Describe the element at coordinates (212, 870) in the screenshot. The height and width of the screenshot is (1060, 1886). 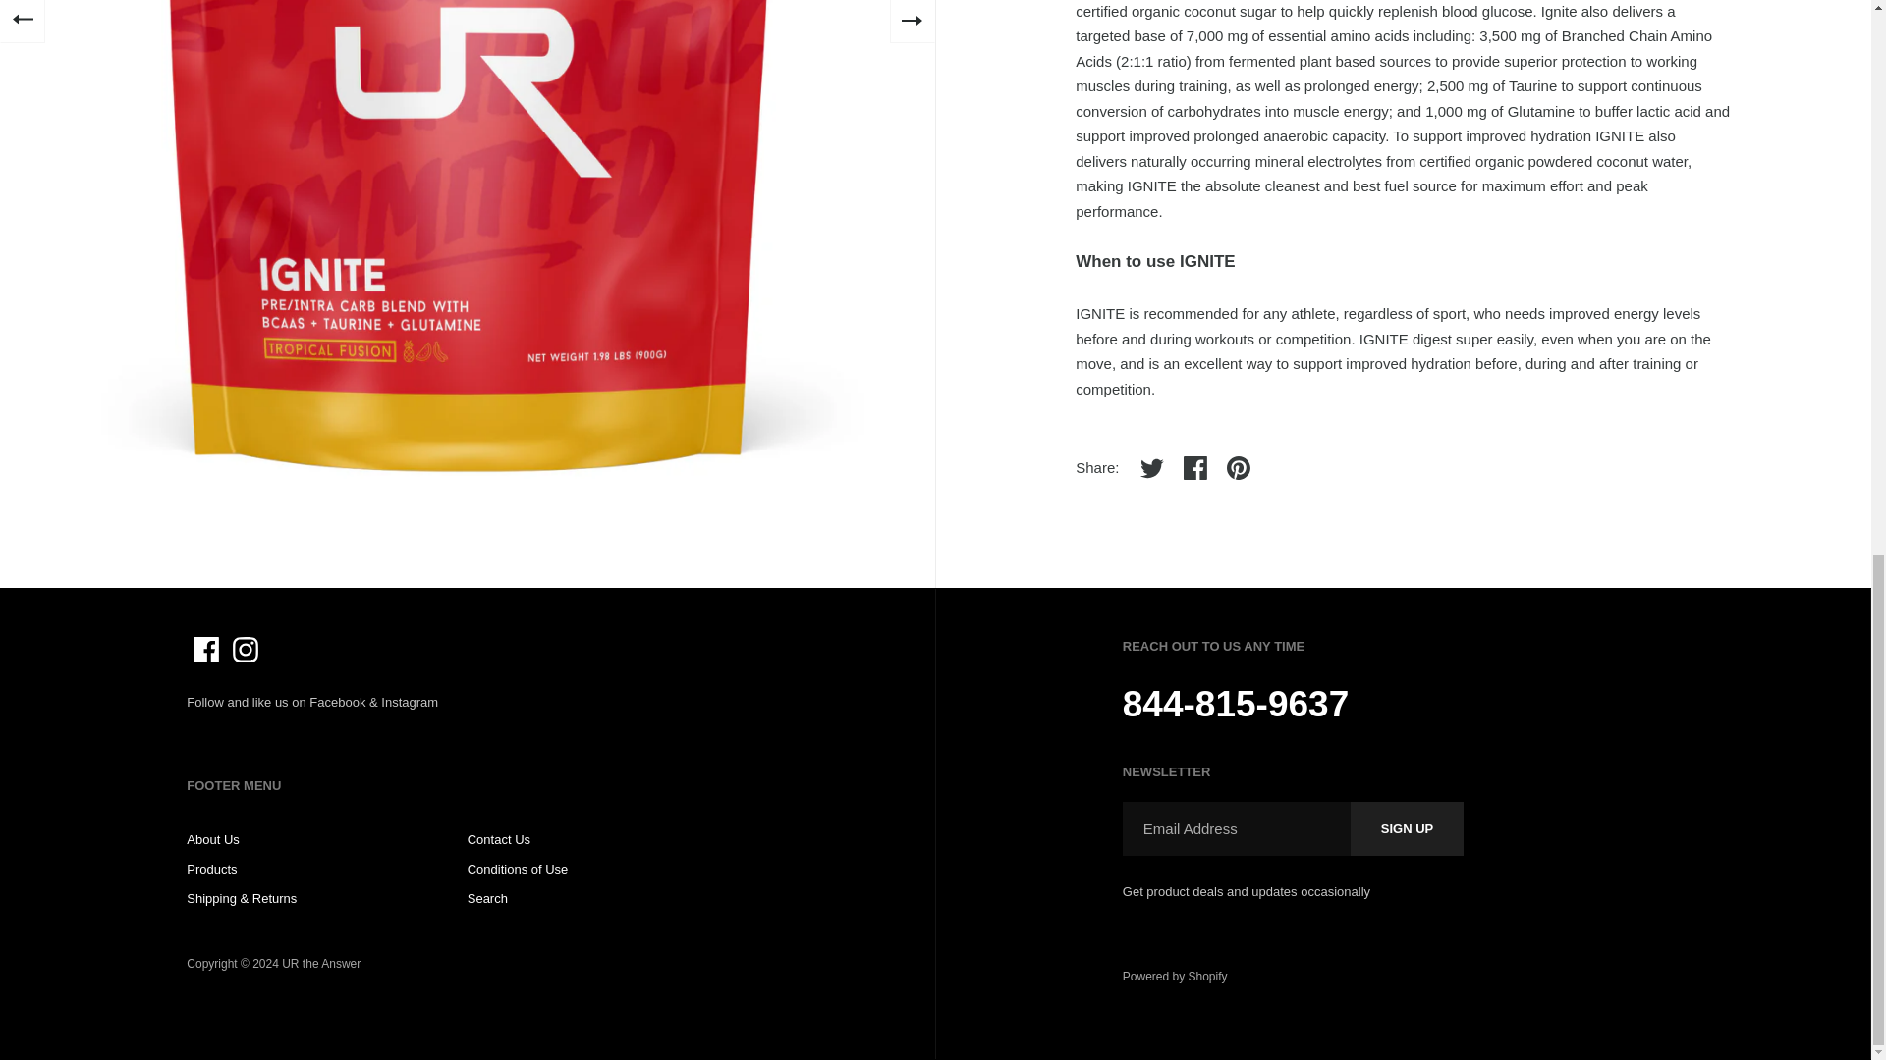
I see `Products` at that location.